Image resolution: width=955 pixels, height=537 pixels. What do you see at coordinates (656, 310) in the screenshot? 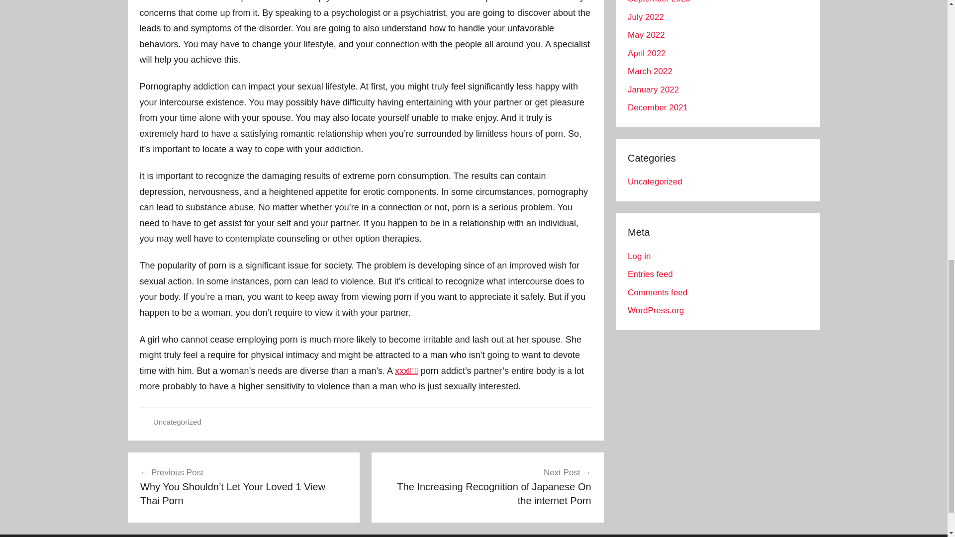
I see `WordPress.org` at bounding box center [656, 310].